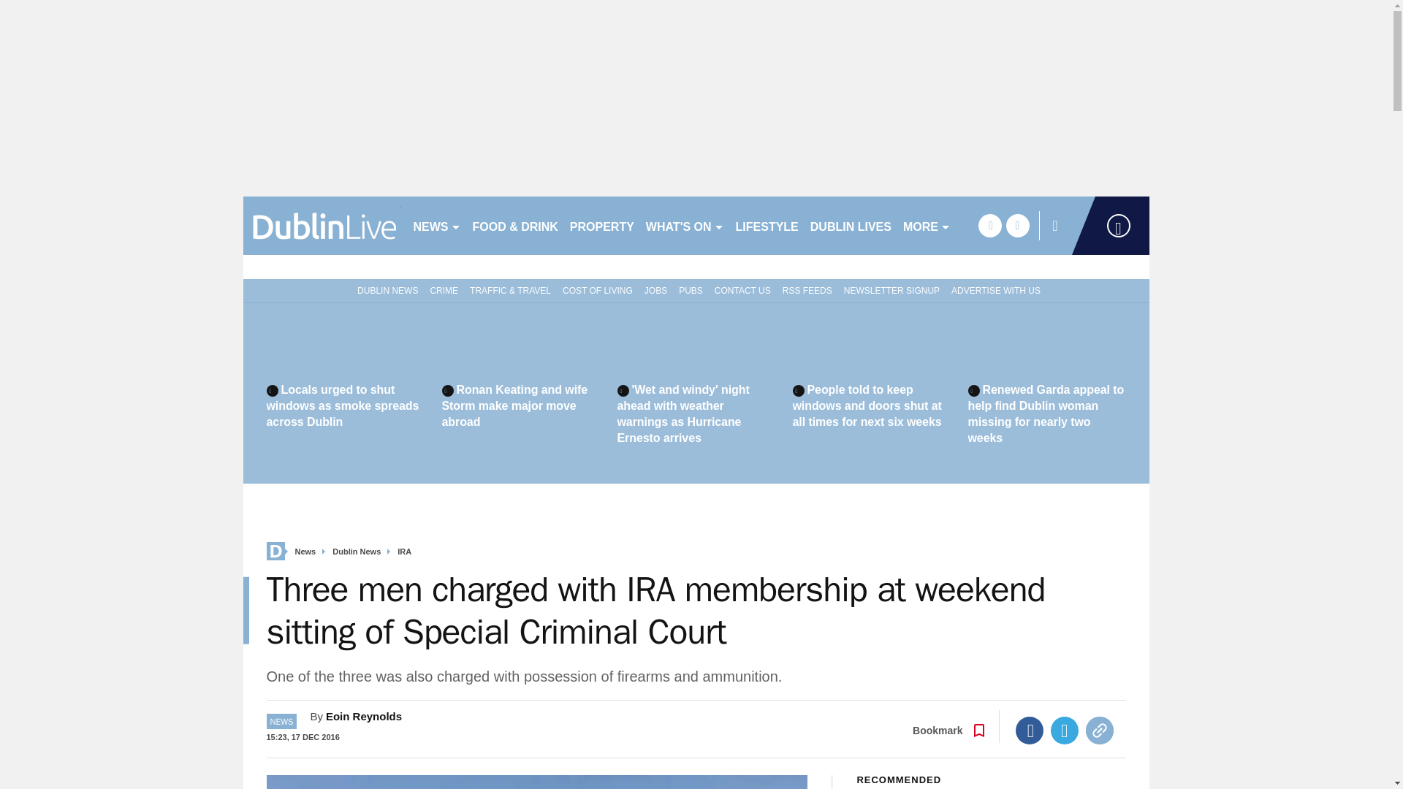 Image resolution: width=1403 pixels, height=789 pixels. Describe the element at coordinates (767, 225) in the screenshot. I see `LIFESTYLE` at that location.